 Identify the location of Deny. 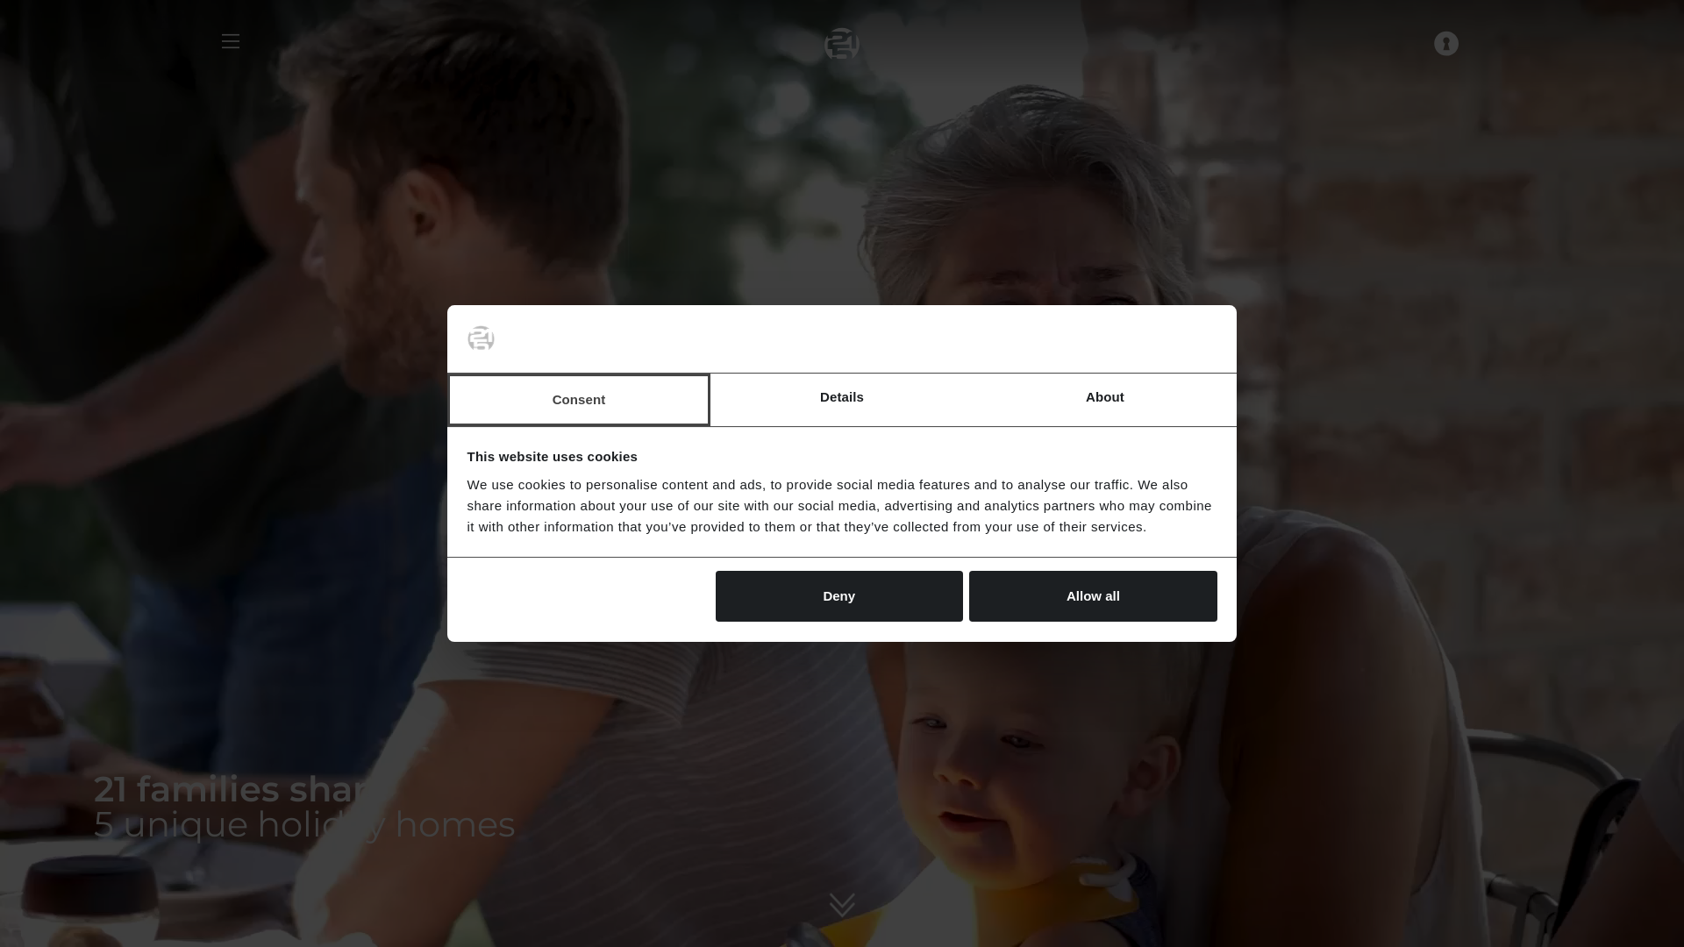
(839, 596).